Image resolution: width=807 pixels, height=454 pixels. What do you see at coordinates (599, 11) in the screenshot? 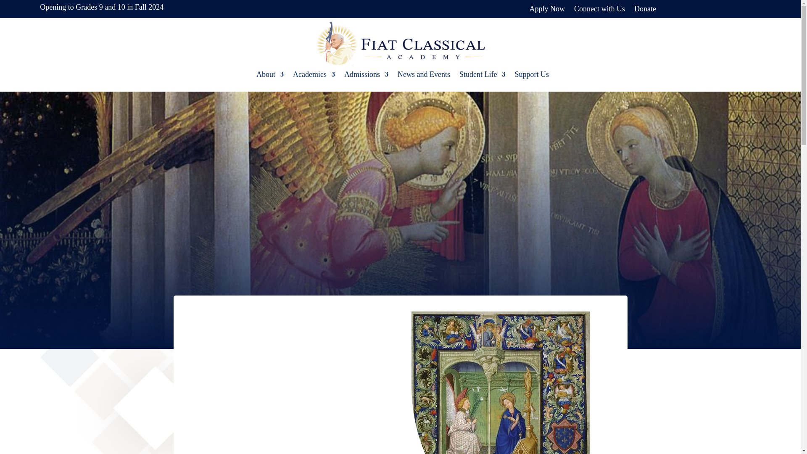
I see `Connect with Us` at bounding box center [599, 11].